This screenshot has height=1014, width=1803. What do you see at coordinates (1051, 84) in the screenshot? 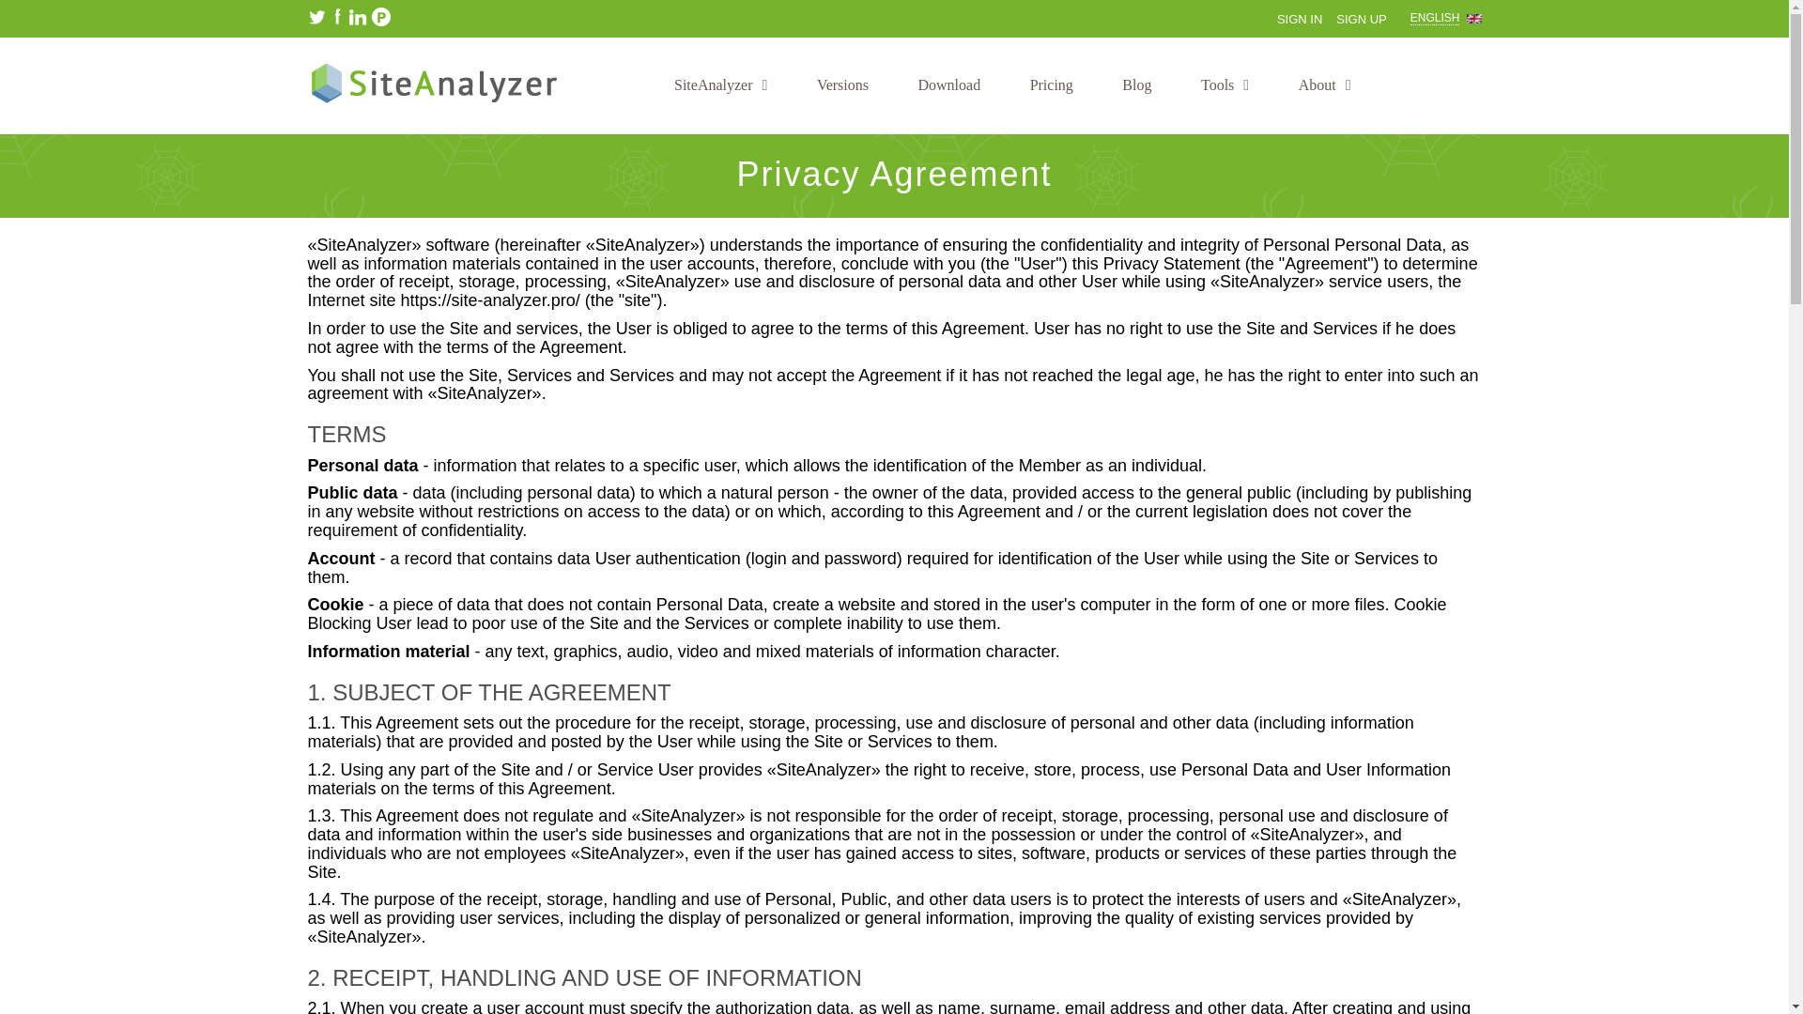
I see `Pricing` at bounding box center [1051, 84].